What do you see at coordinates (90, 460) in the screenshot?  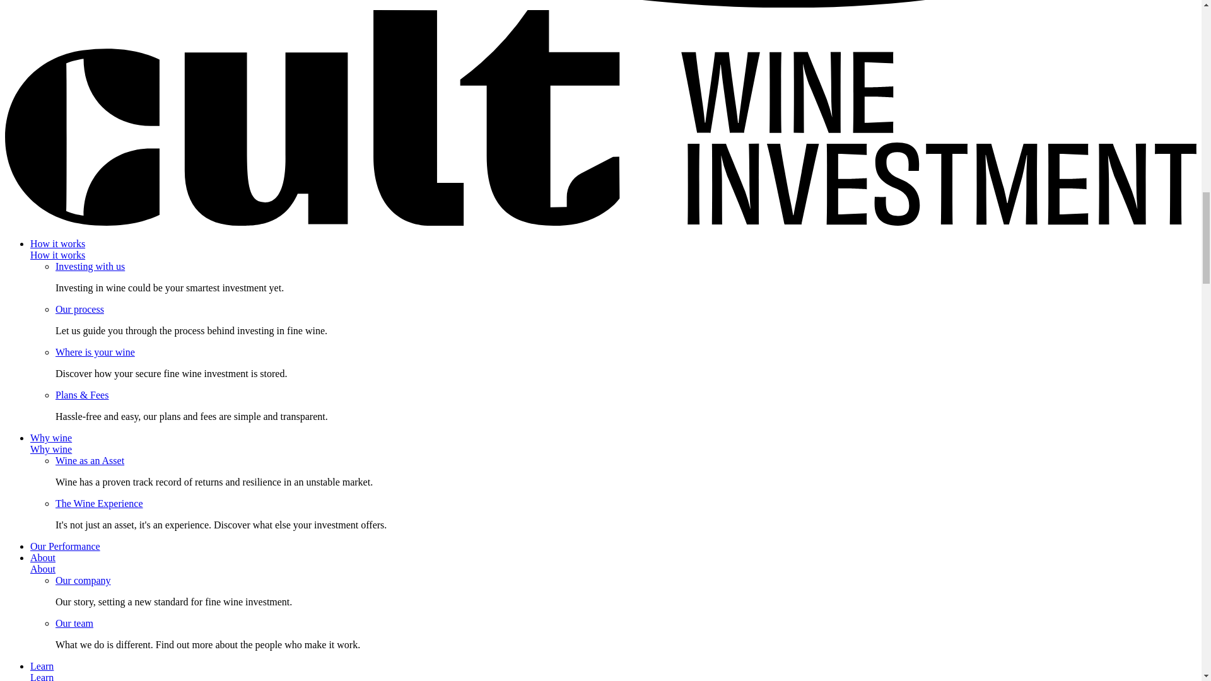 I see `Wine as an Asset` at bounding box center [90, 460].